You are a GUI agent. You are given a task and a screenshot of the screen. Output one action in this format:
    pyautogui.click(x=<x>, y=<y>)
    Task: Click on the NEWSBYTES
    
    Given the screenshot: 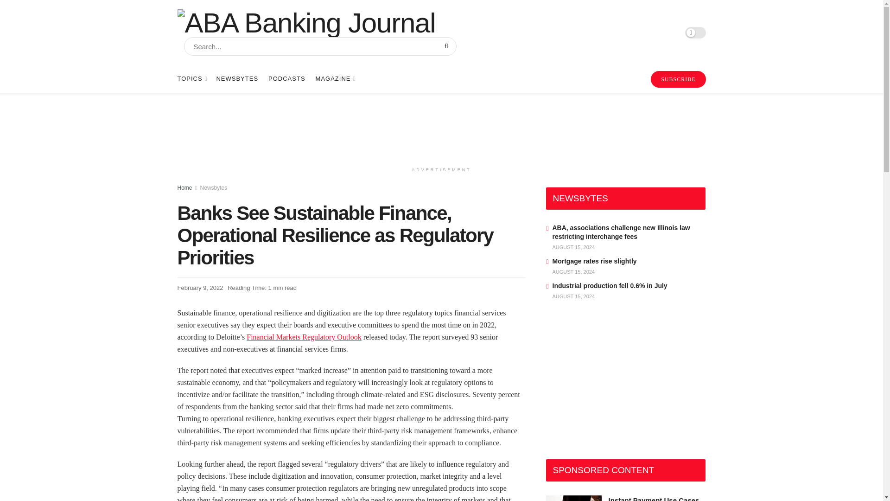 What is the action you would take?
    pyautogui.click(x=237, y=79)
    